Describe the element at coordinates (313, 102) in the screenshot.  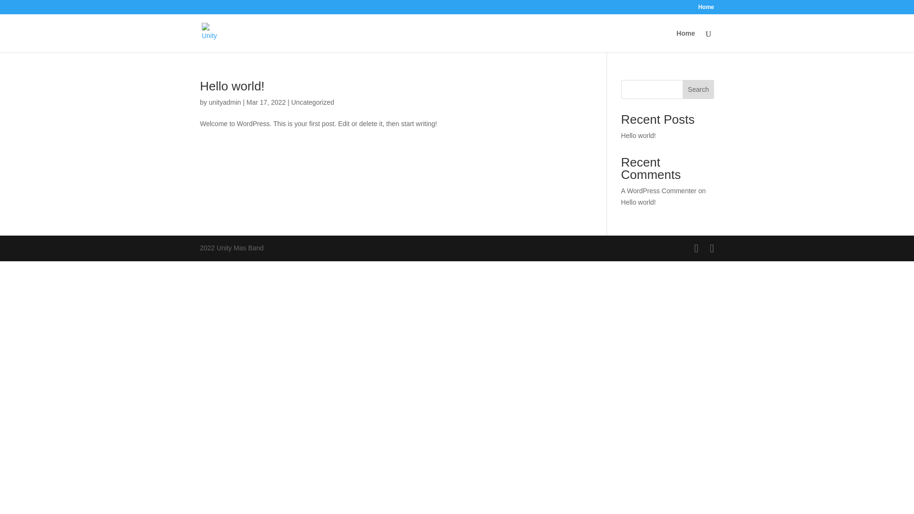
I see `Uncategorized` at that location.